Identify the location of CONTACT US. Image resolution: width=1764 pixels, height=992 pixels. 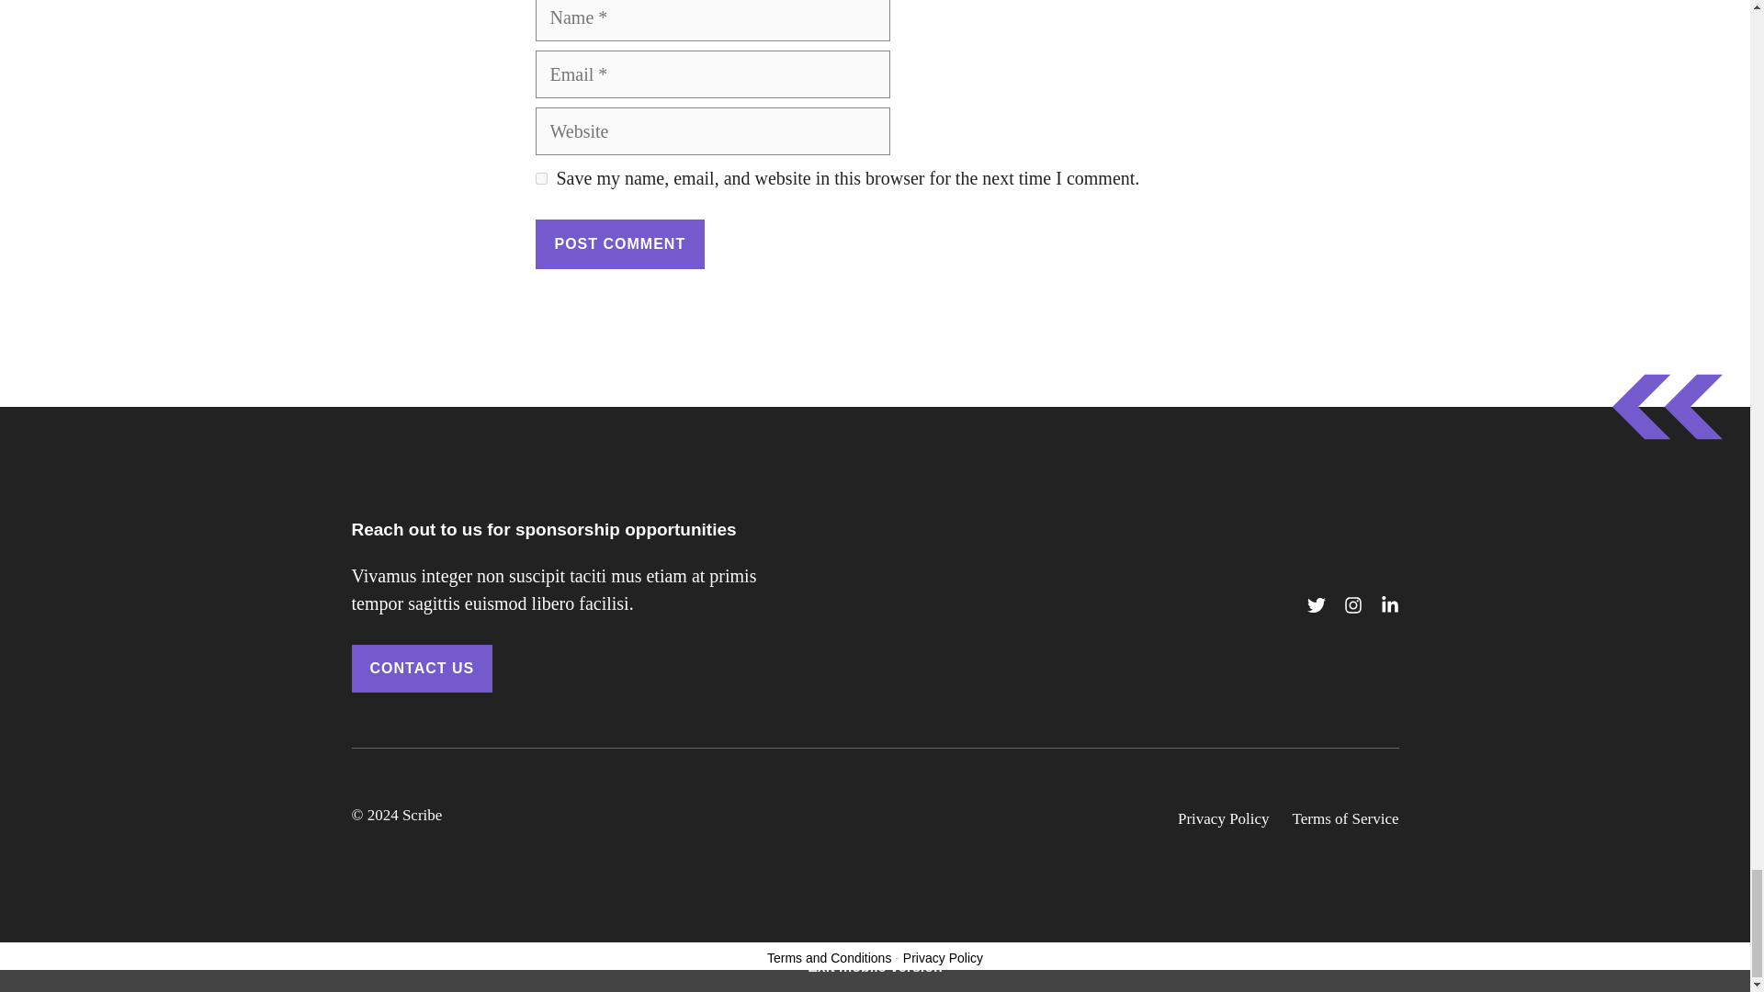
(421, 669).